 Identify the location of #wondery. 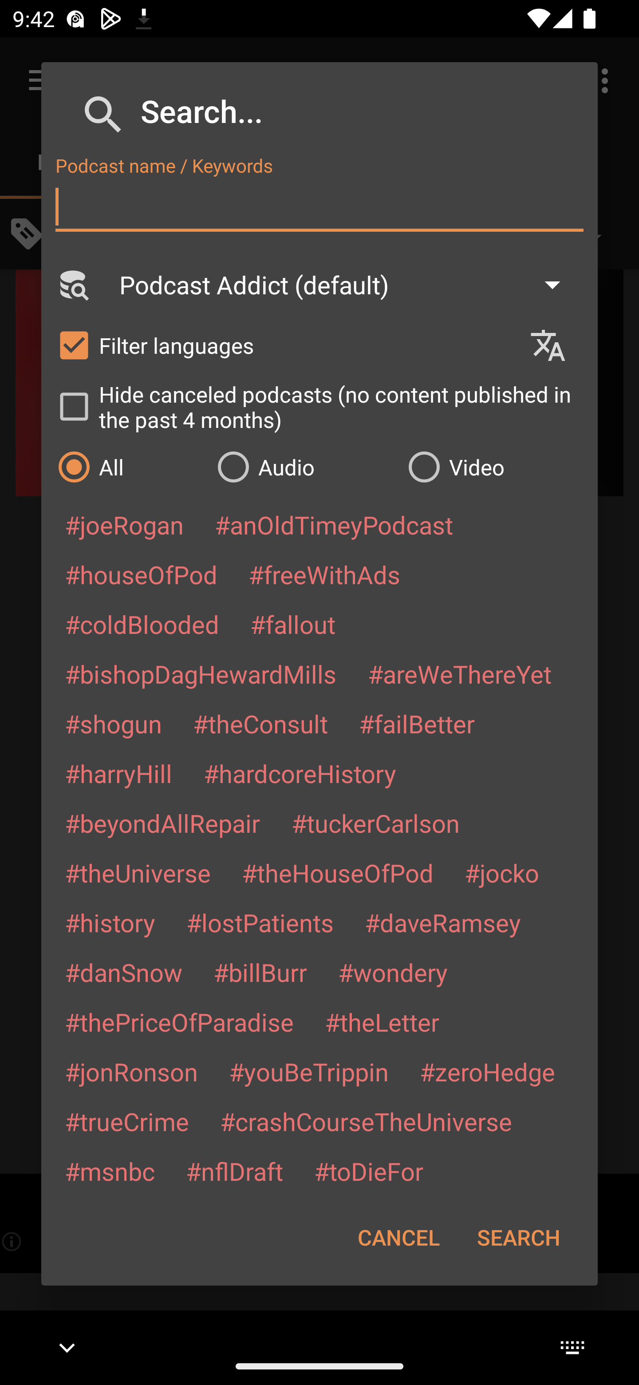
(393, 972).